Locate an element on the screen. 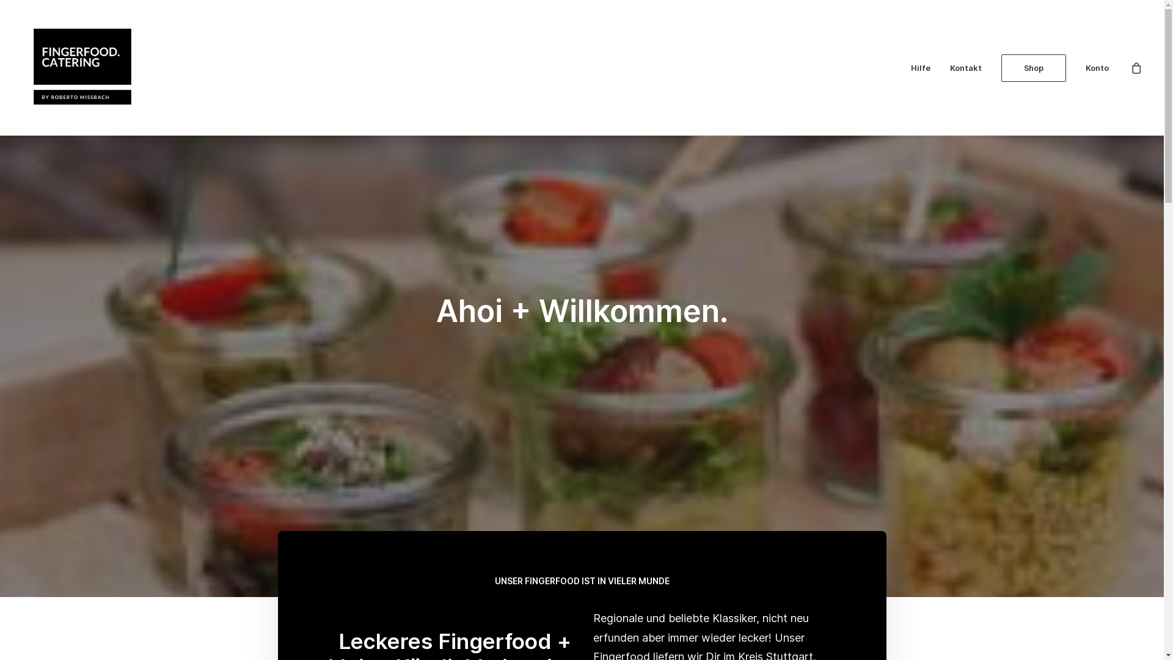  cart is located at coordinates (1136, 68).